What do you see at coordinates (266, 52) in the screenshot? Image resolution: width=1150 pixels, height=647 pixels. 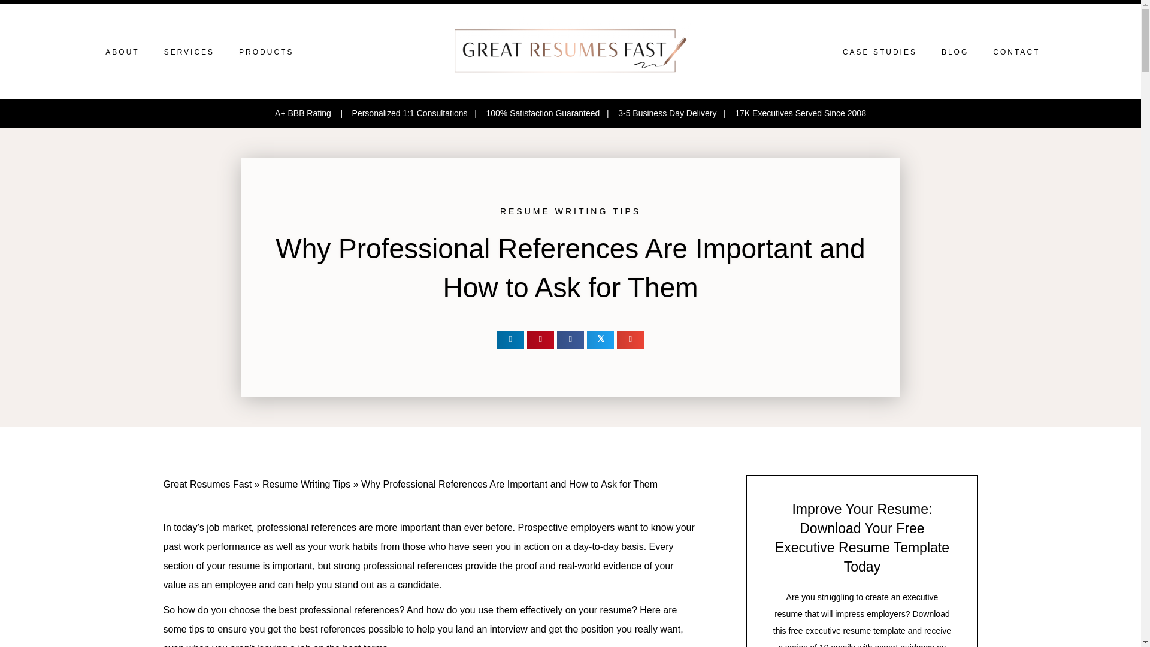 I see `PRODUCTS` at bounding box center [266, 52].